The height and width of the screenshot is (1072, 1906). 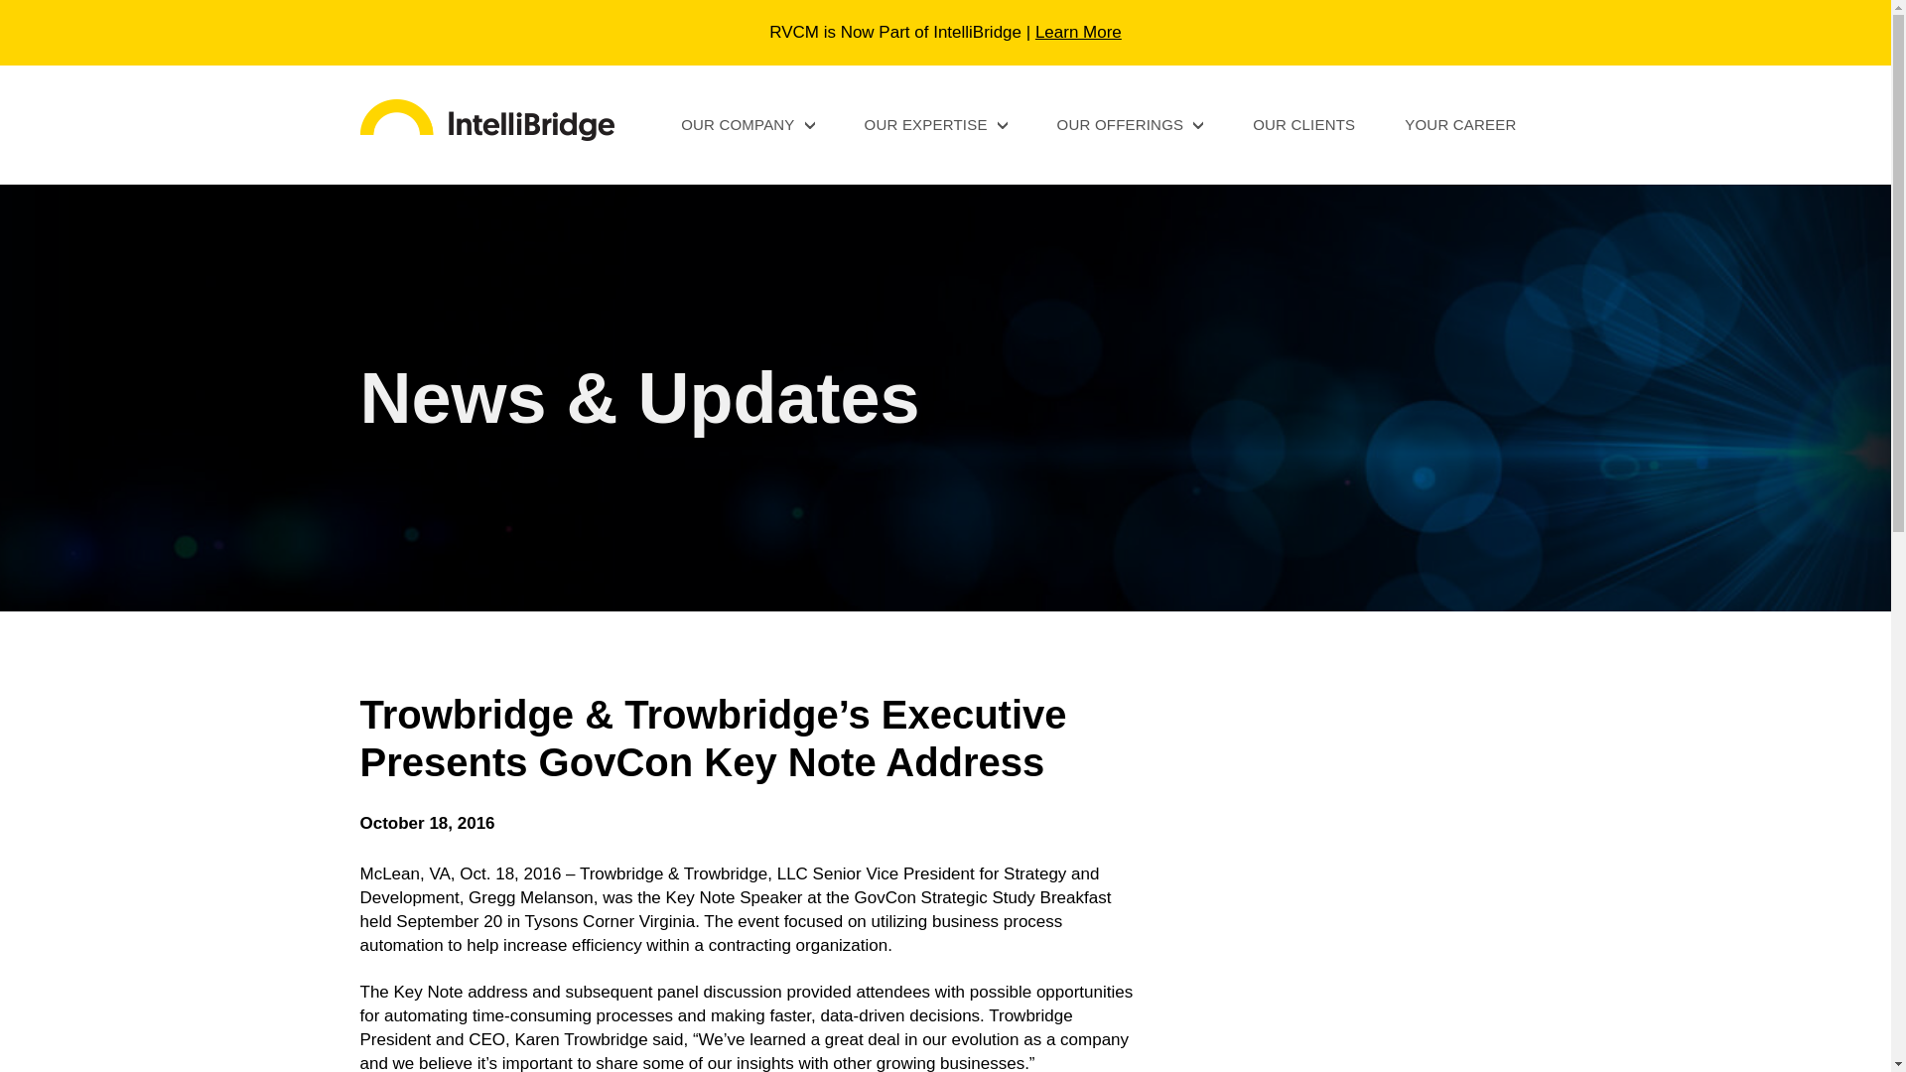 What do you see at coordinates (1303, 123) in the screenshot?
I see `OUR CLIENTS` at bounding box center [1303, 123].